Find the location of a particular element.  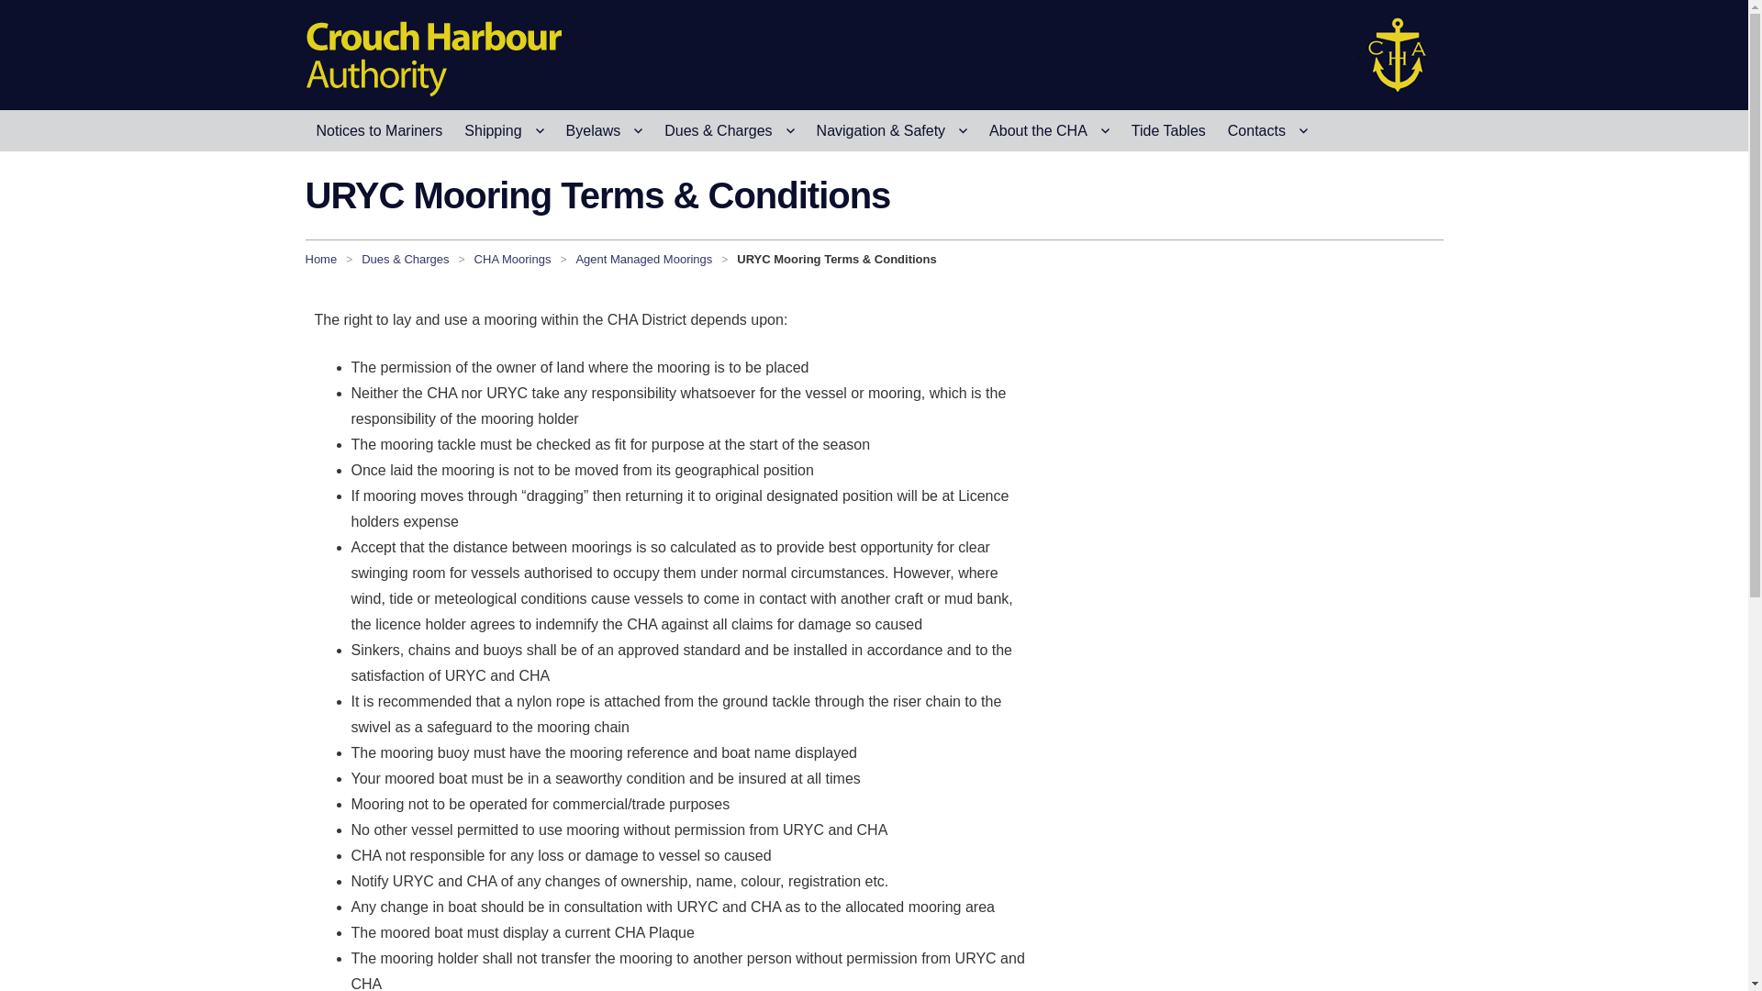

CHA Moorings is located at coordinates (512, 259).